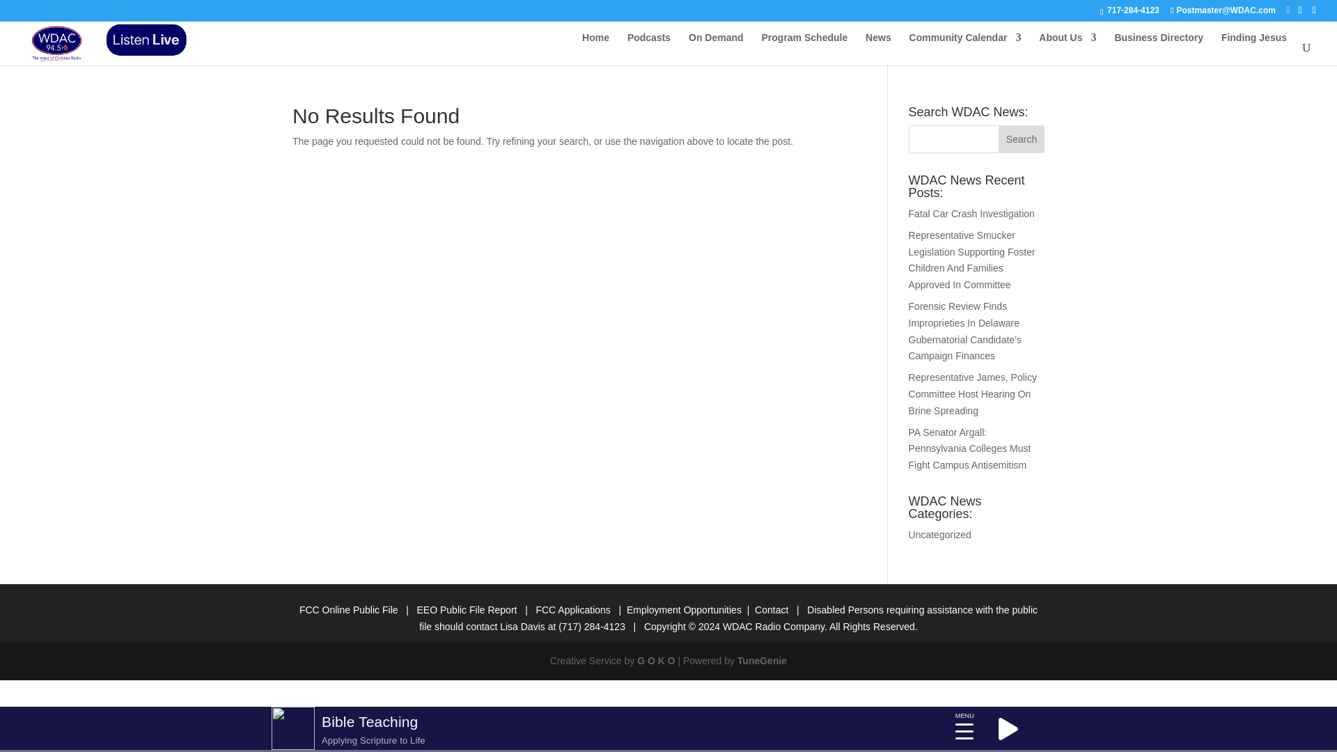  I want to click on Business Directory, so click(1159, 49).